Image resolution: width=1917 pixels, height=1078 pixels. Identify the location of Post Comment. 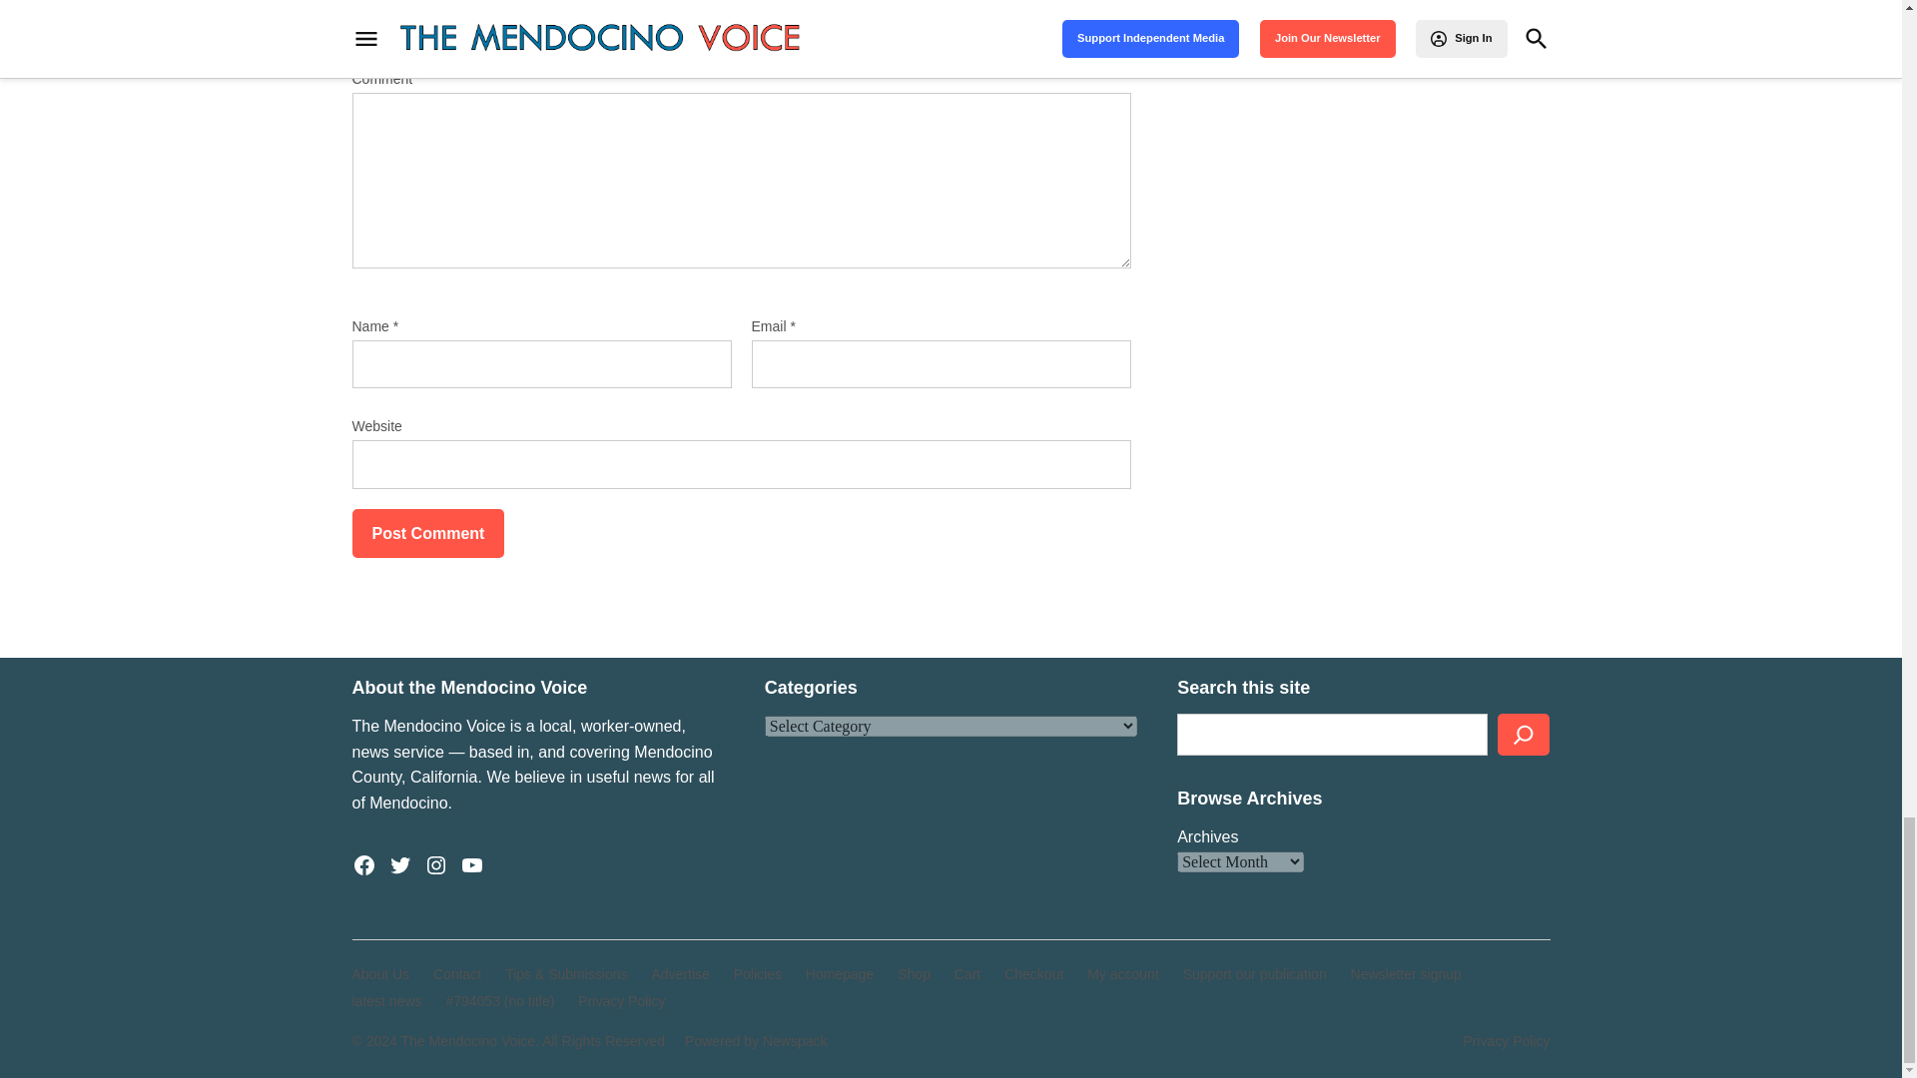
(427, 533).